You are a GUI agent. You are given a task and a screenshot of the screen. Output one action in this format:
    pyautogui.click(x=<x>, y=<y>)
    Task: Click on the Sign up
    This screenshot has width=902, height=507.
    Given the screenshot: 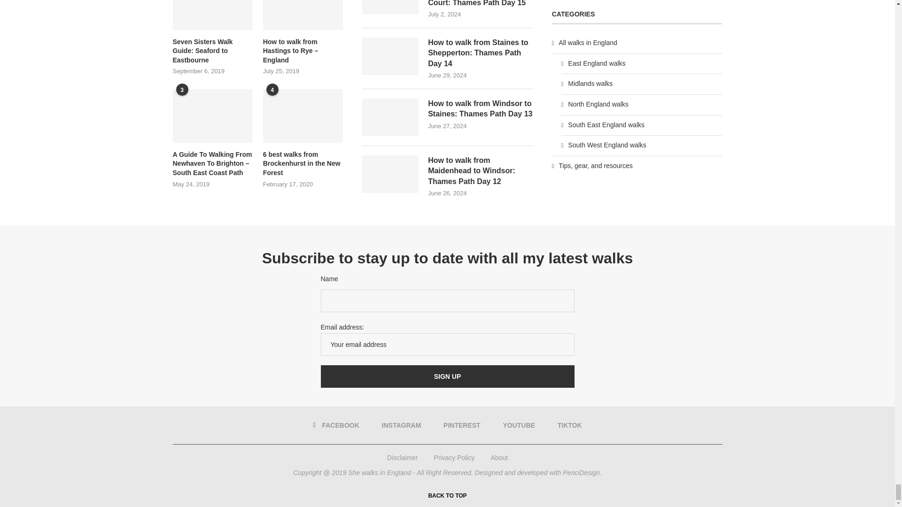 What is the action you would take?
    pyautogui.click(x=447, y=376)
    